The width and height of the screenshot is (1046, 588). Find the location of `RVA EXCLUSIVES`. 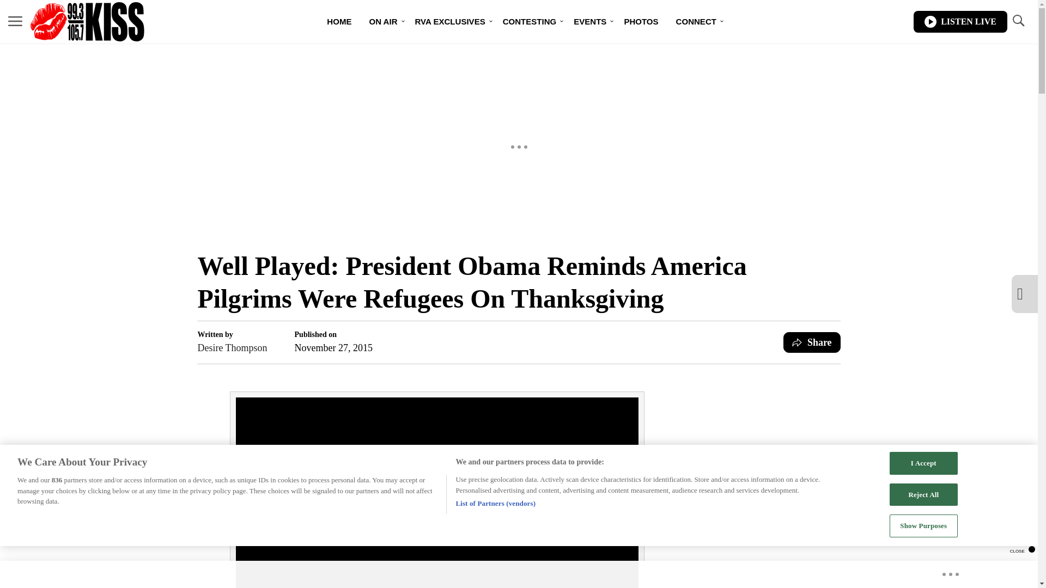

RVA EXCLUSIVES is located at coordinates (450, 22).